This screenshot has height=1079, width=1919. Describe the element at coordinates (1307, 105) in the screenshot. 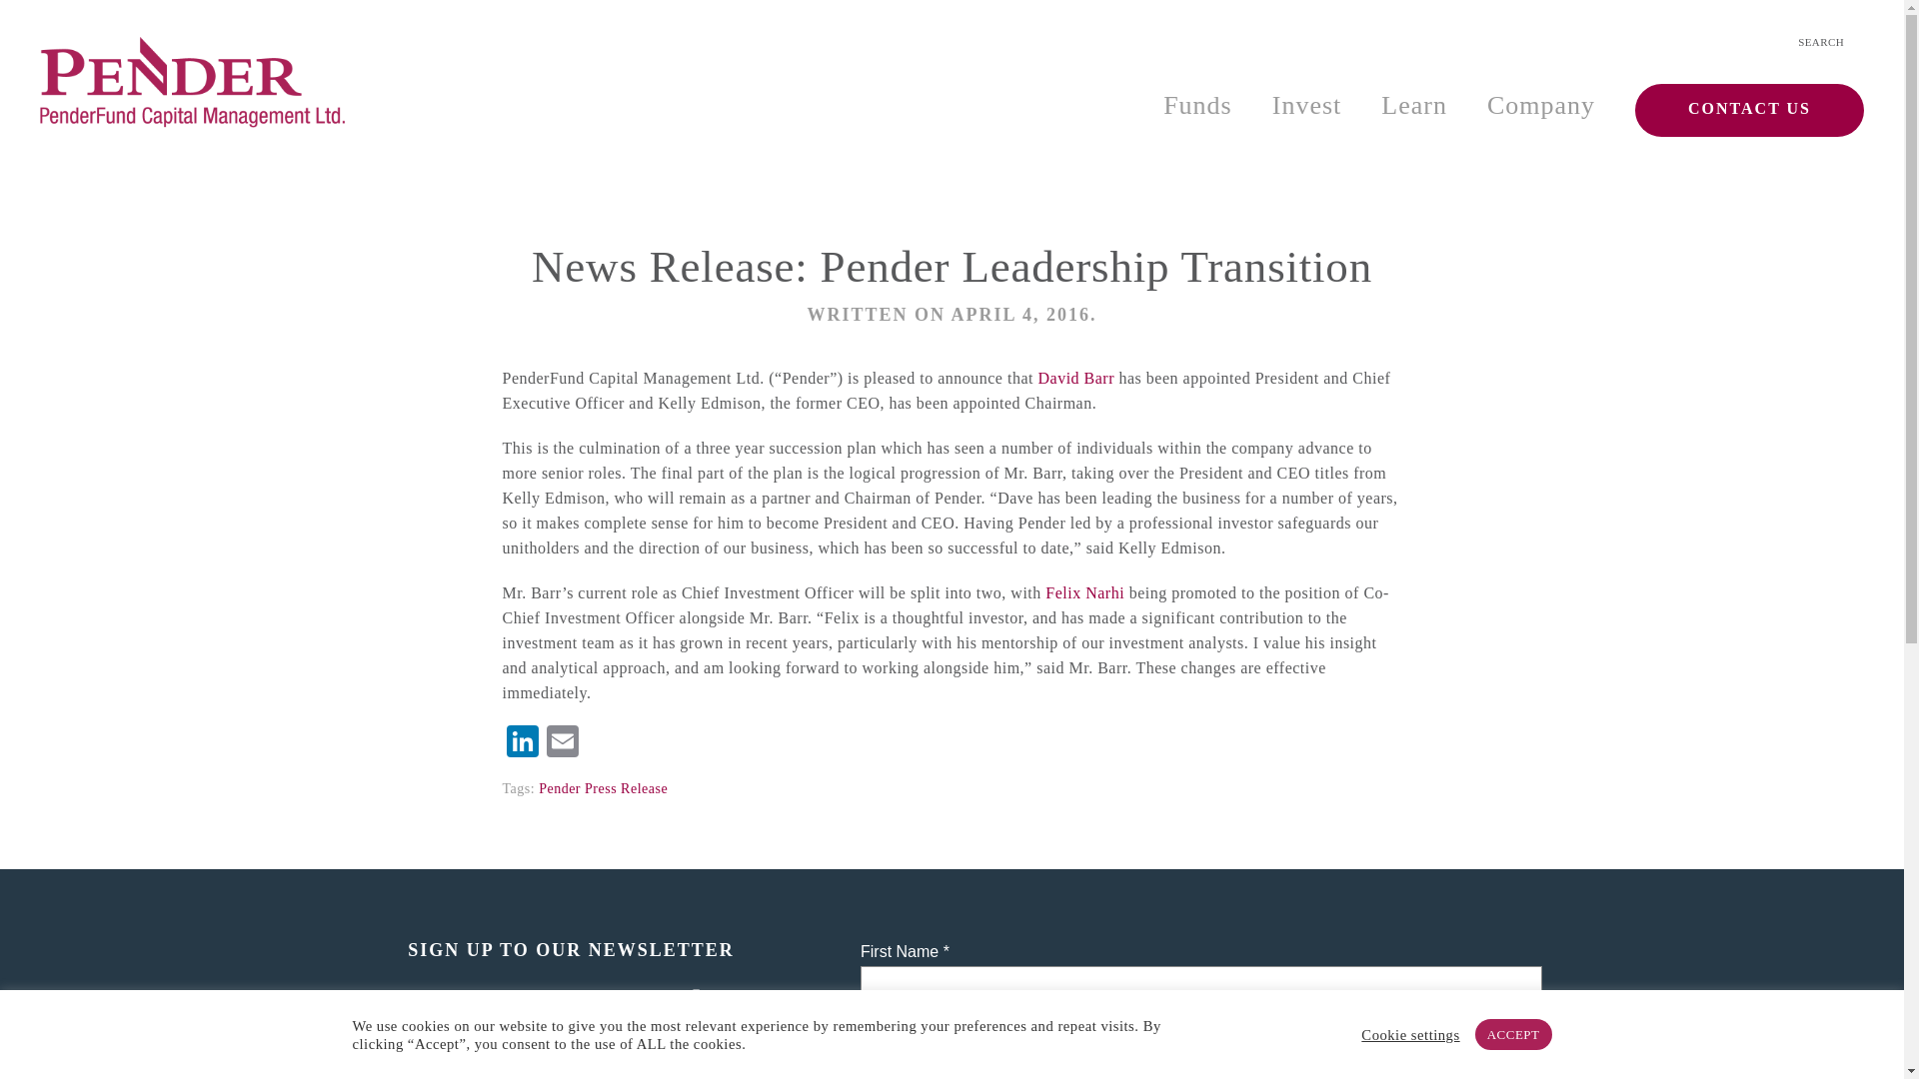

I see `Invest` at that location.